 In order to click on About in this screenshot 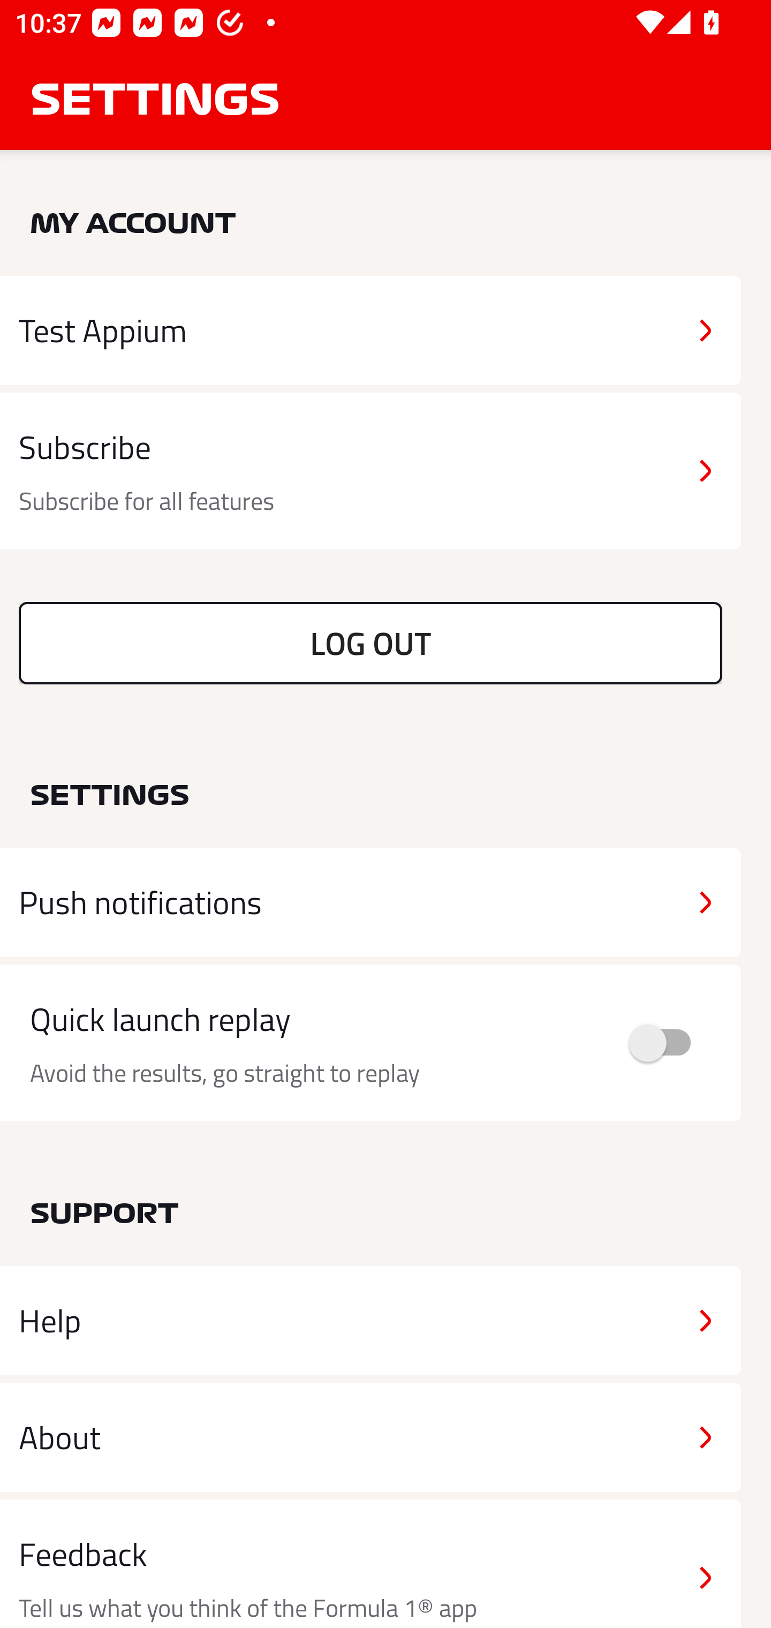, I will do `click(371, 1436)`.